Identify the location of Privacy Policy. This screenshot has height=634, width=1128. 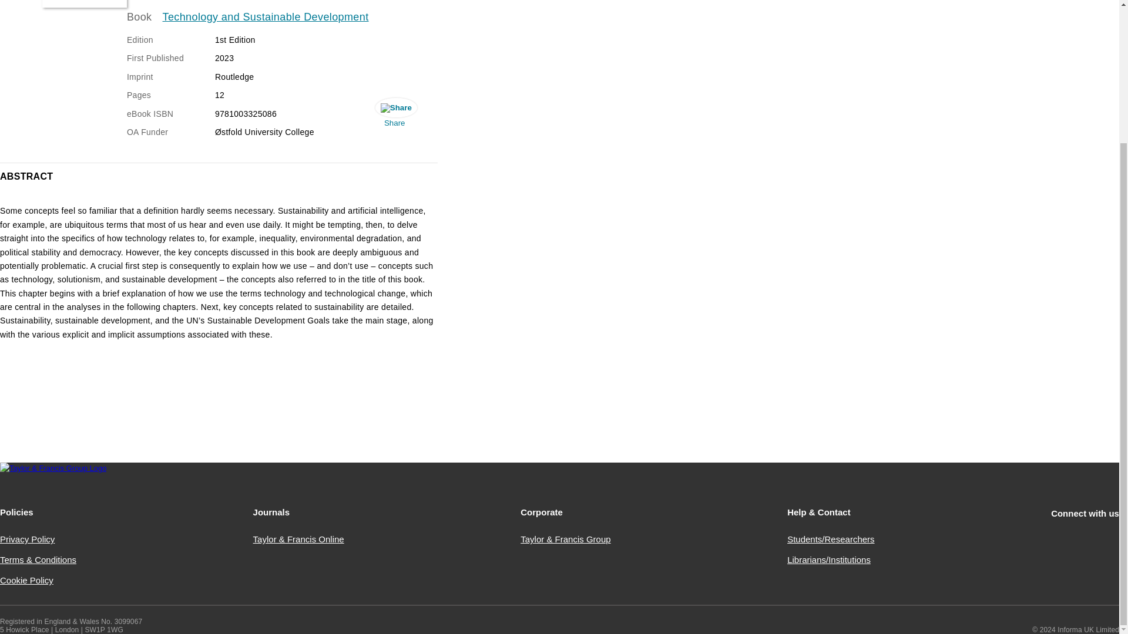
(27, 539).